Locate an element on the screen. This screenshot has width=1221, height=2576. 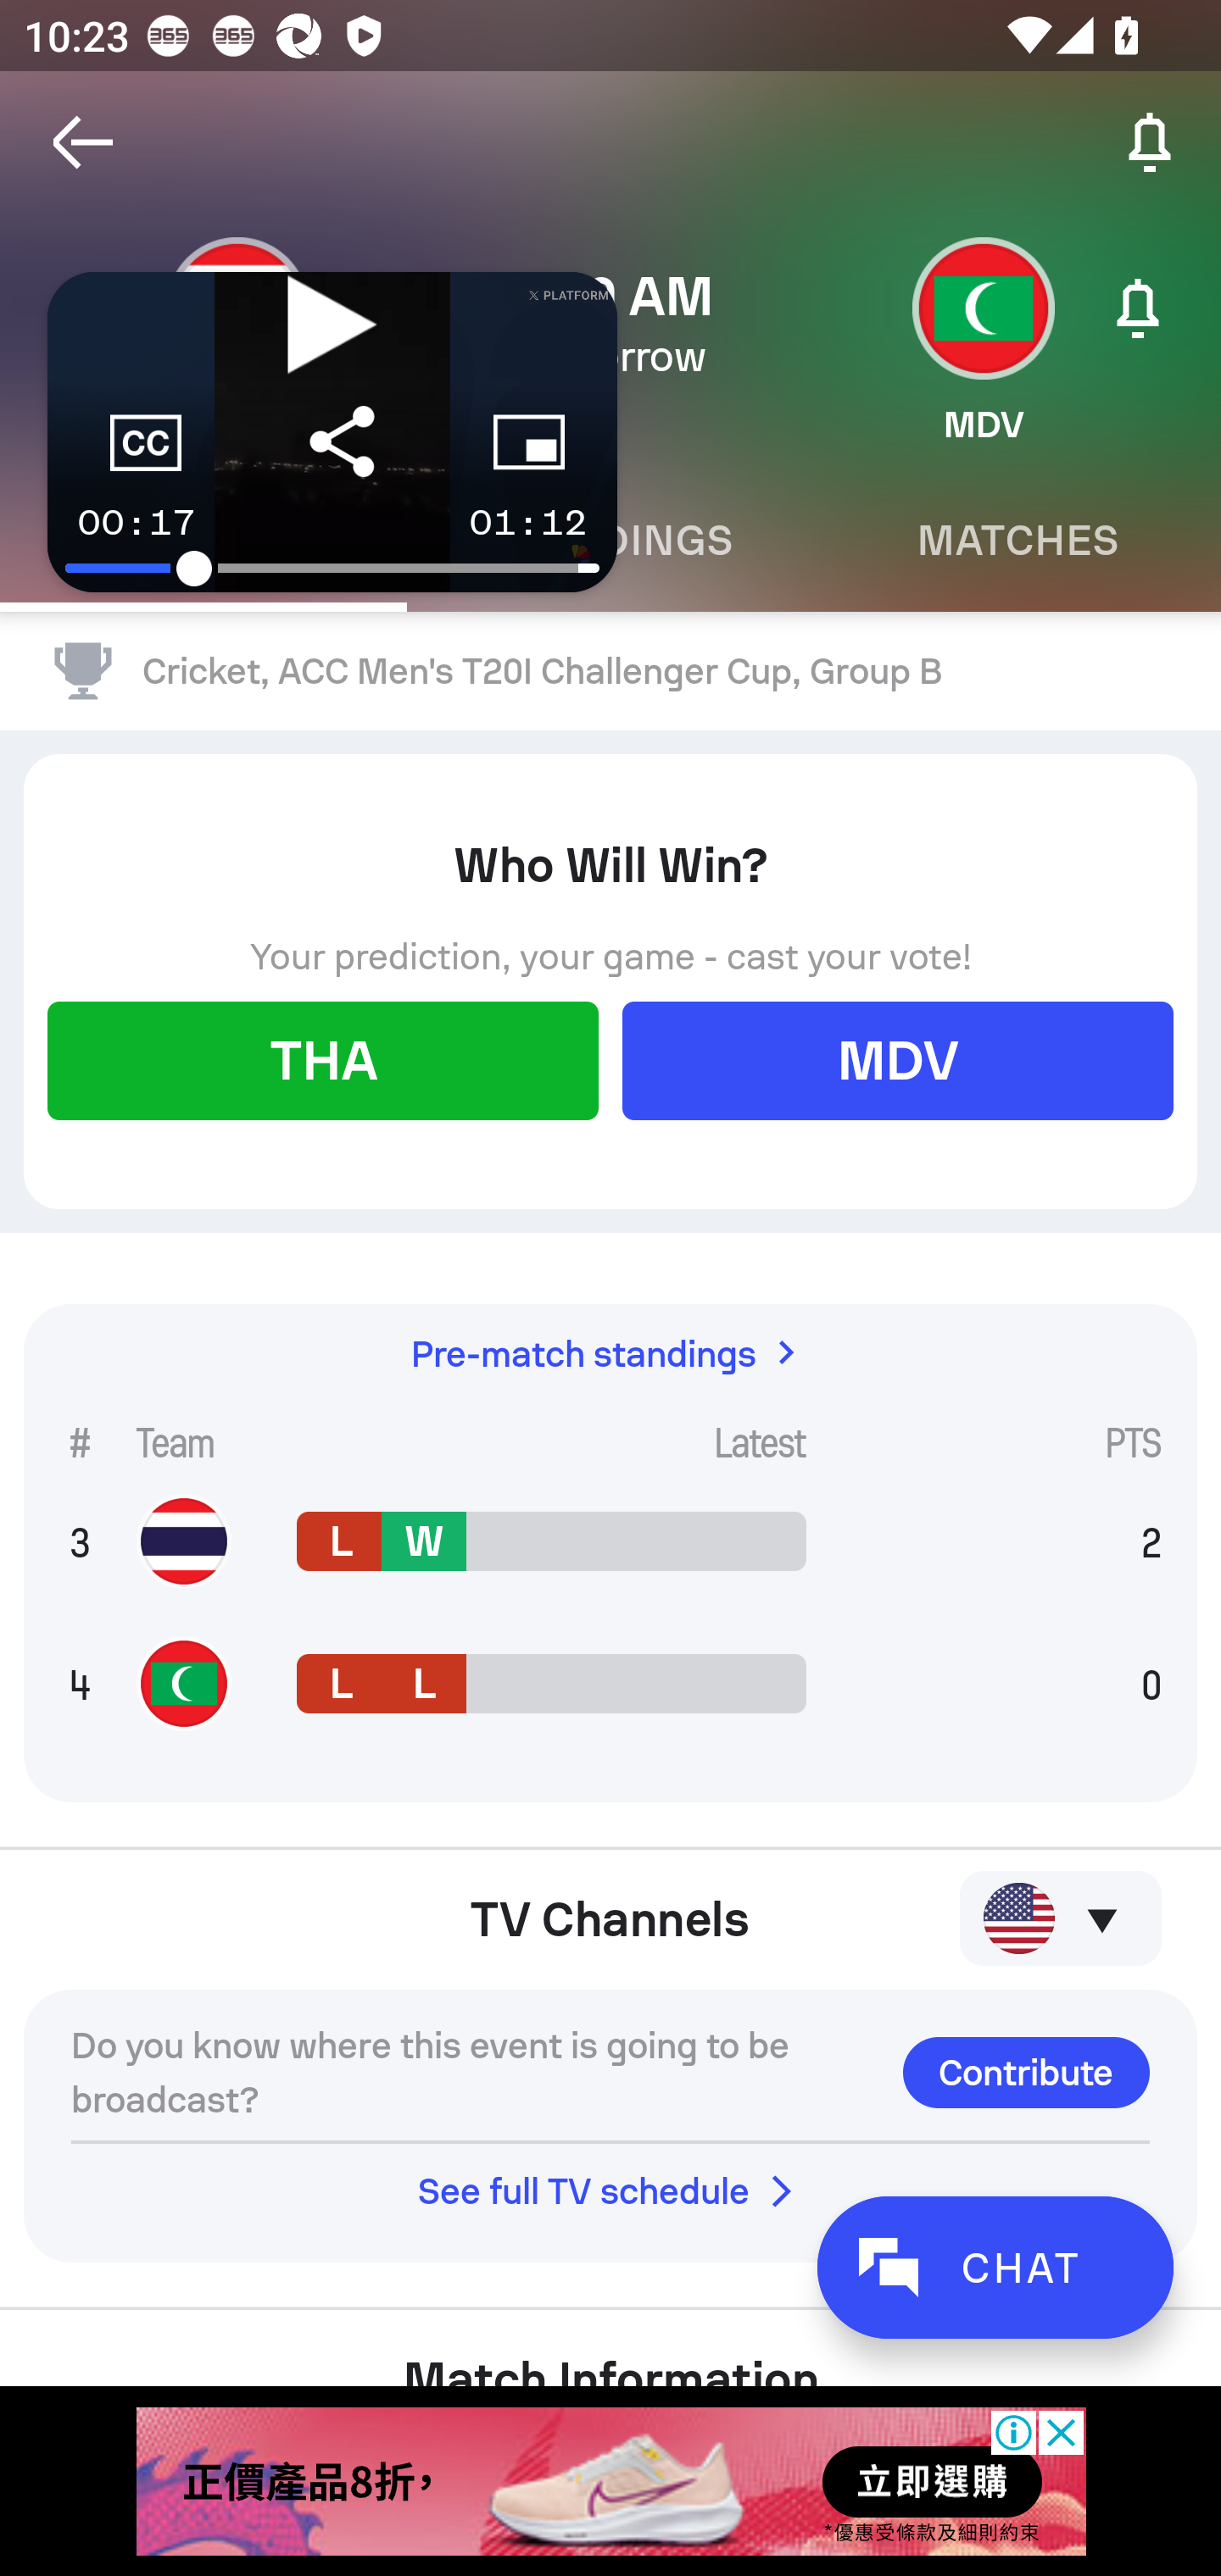
CHAT is located at coordinates (995, 2268).